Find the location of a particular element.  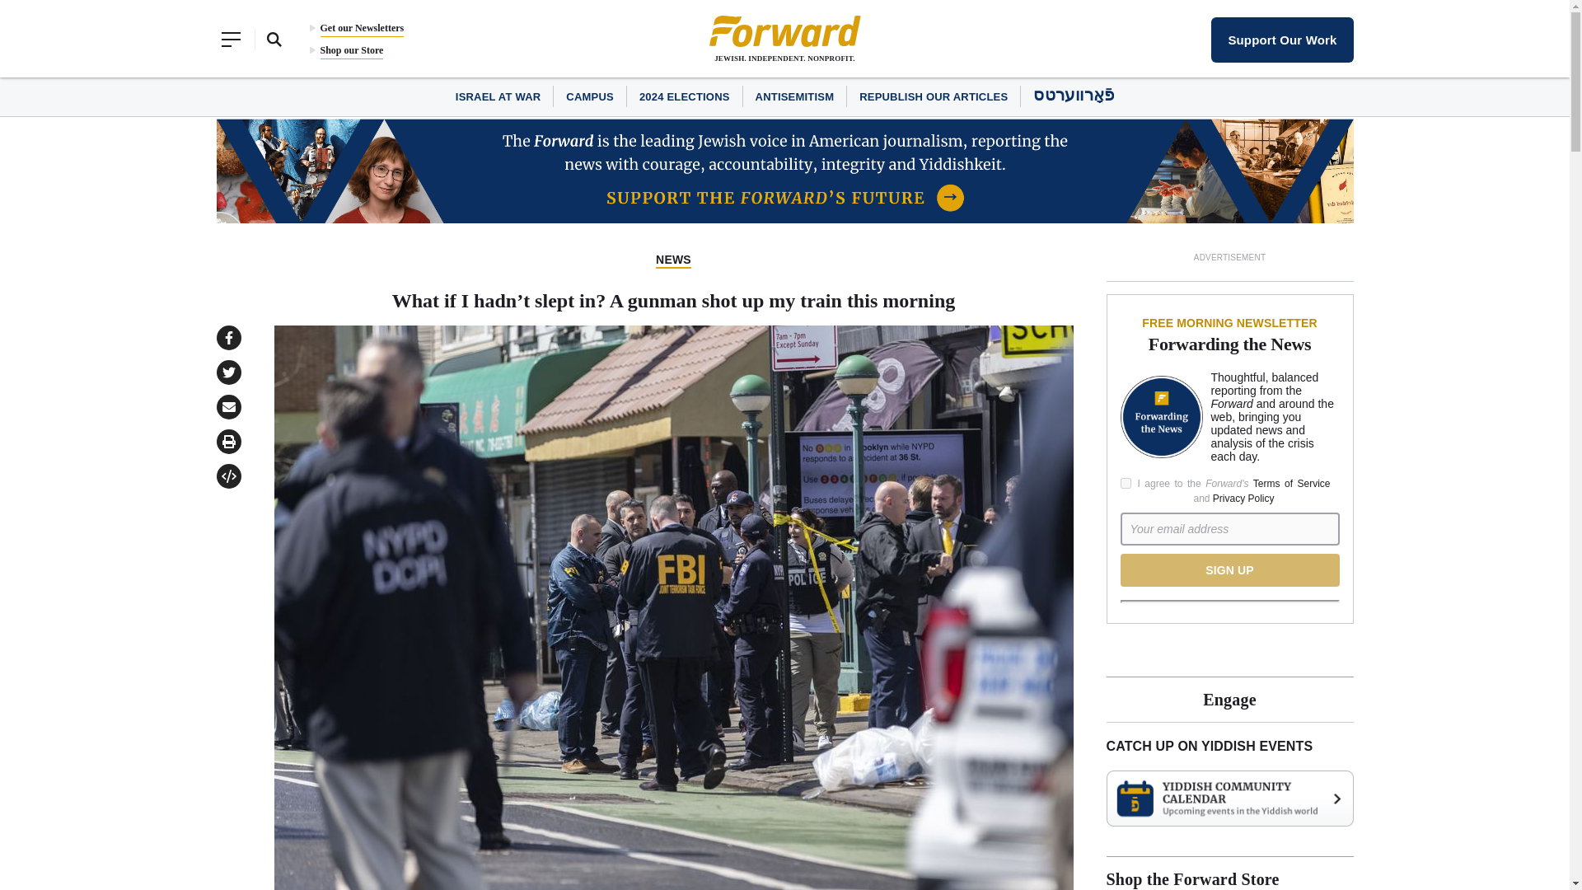

Support Our Work is located at coordinates (1282, 39).